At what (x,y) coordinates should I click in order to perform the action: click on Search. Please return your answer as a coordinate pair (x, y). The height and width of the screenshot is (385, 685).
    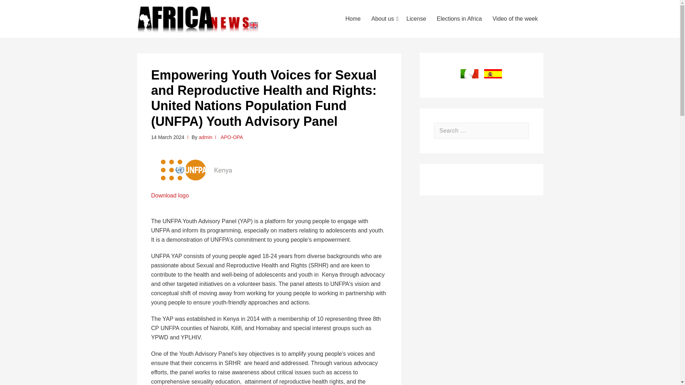
    Looking at the image, I should click on (521, 130).